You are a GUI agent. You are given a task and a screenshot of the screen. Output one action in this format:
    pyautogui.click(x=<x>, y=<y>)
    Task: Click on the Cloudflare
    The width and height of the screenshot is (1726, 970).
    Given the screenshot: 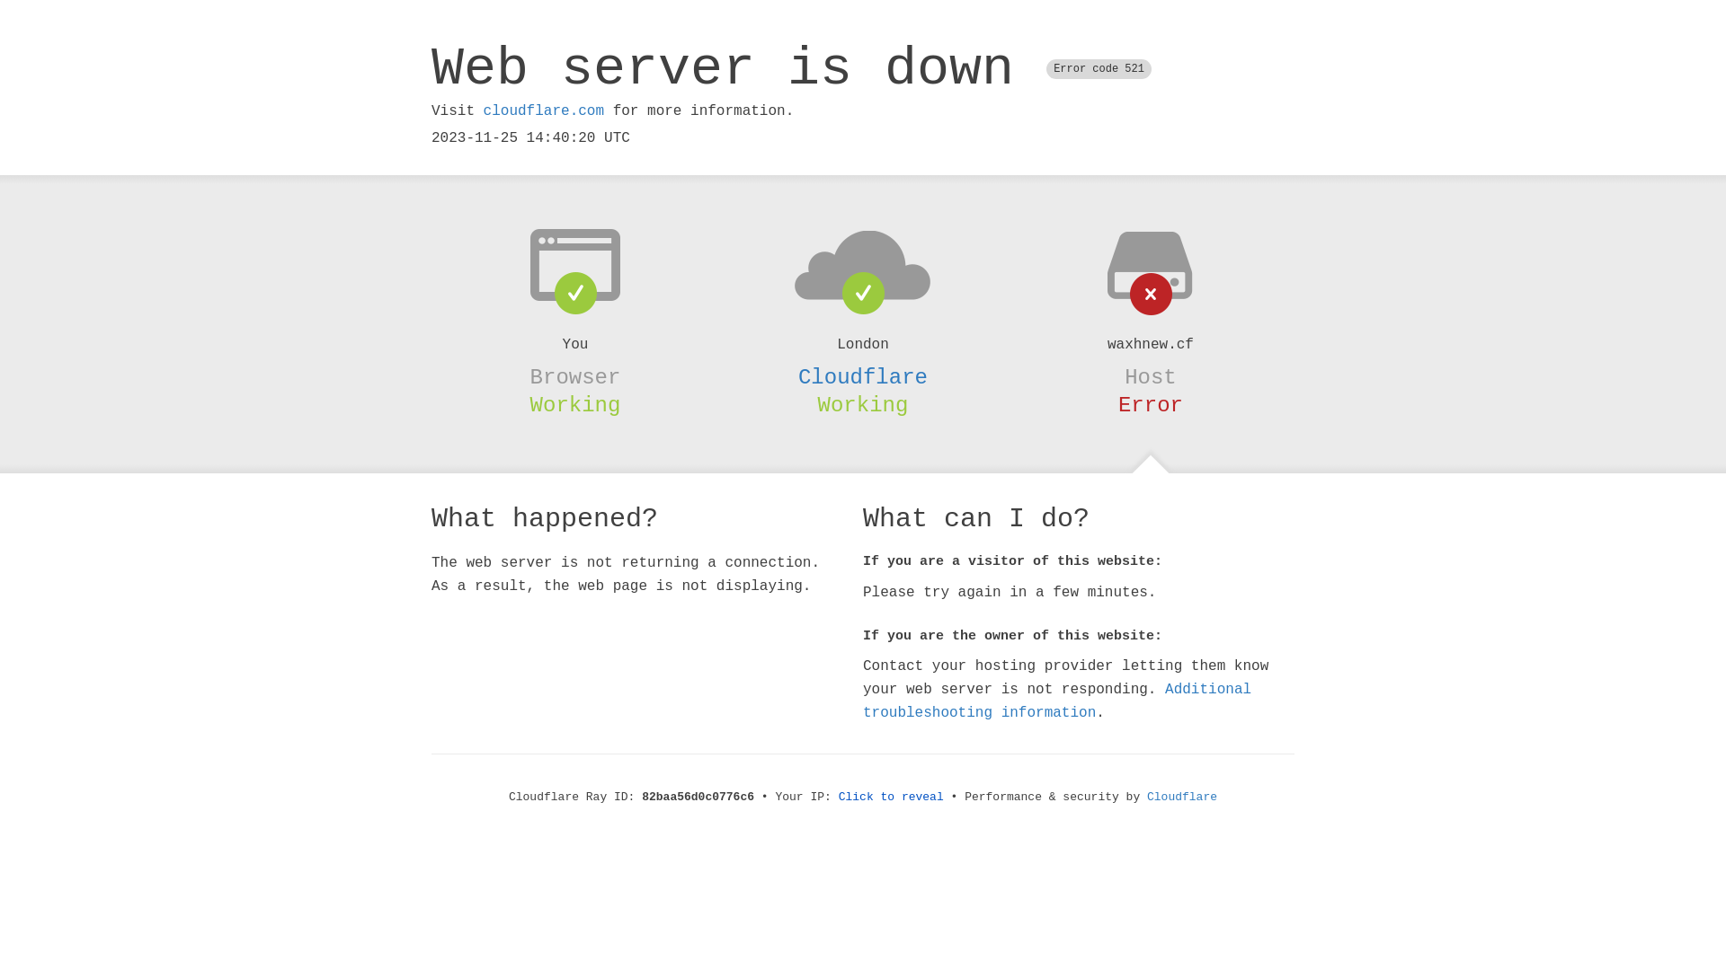 What is the action you would take?
    pyautogui.click(x=863, y=377)
    